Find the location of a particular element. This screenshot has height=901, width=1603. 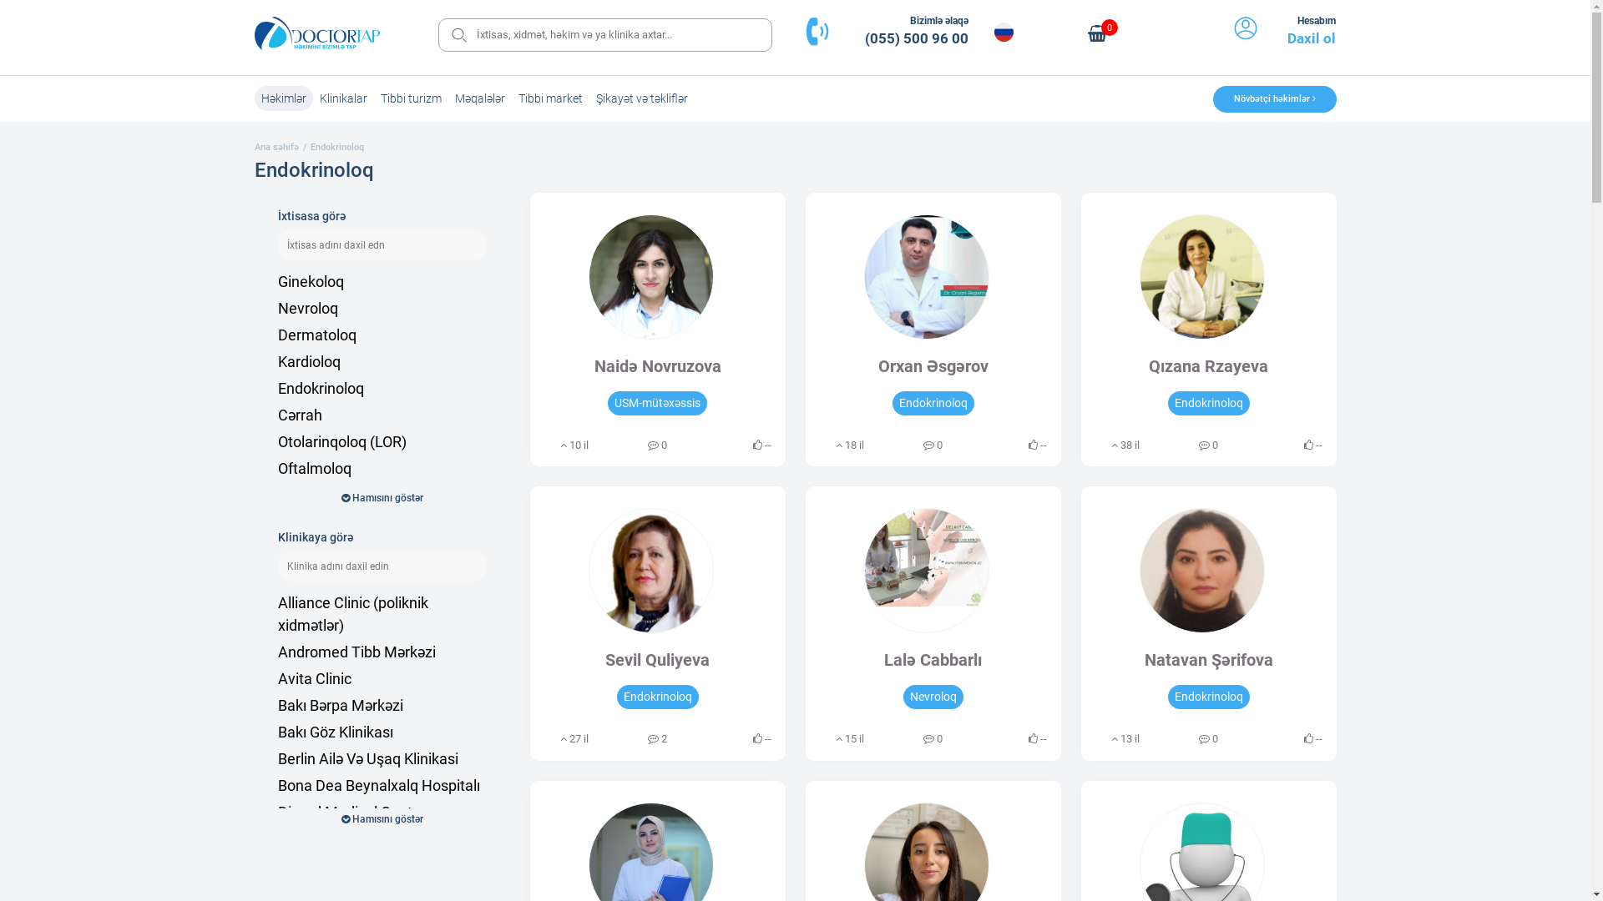

Kardioloq is located at coordinates (382, 361).